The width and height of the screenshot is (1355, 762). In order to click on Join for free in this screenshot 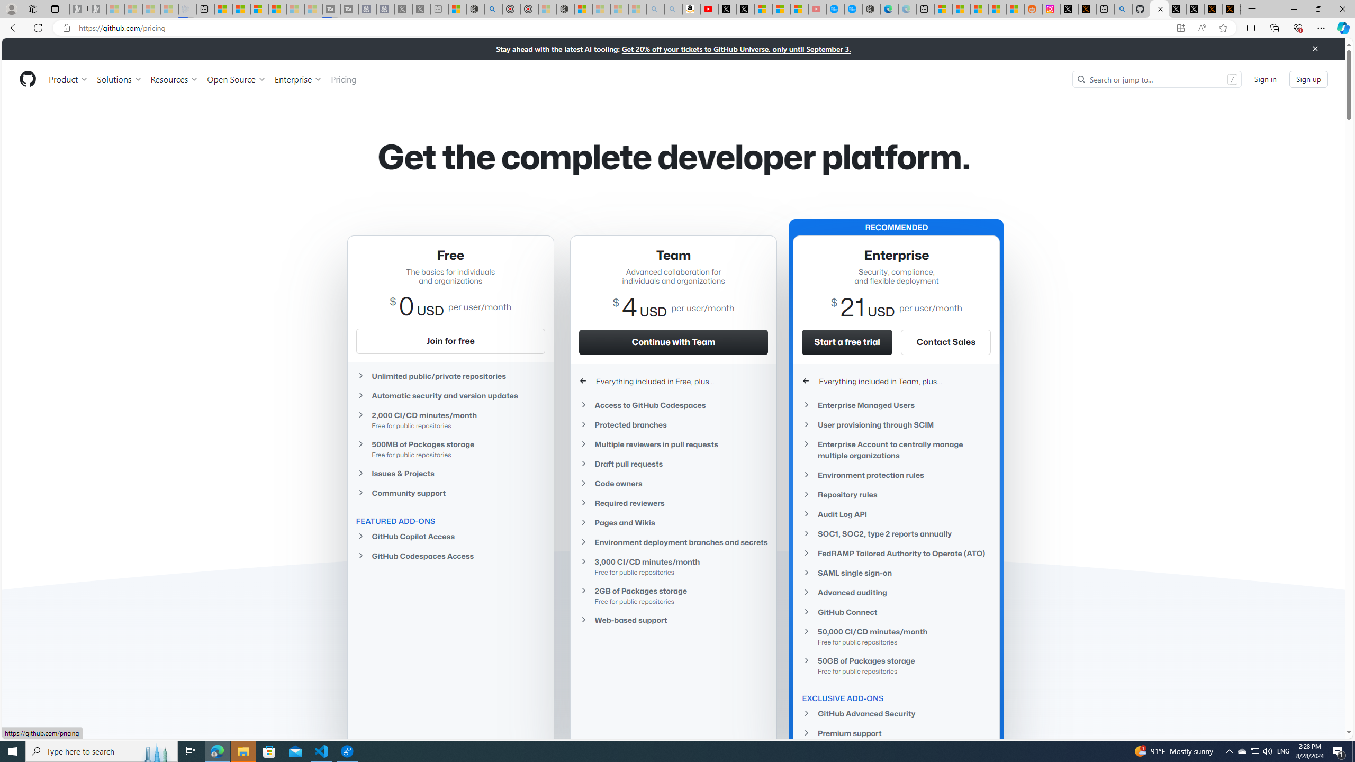, I will do `click(450, 341)`.